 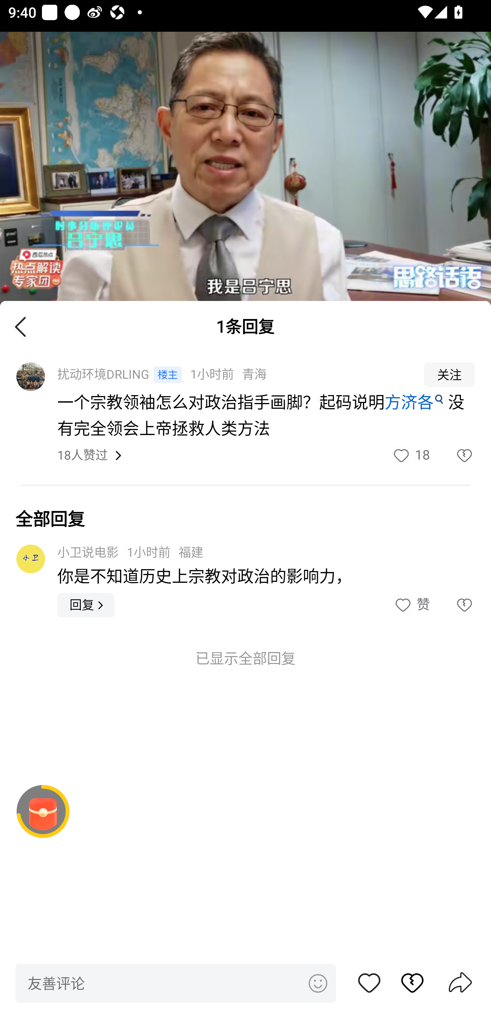 What do you see at coordinates (452, 455) in the screenshot?
I see `踩` at bounding box center [452, 455].